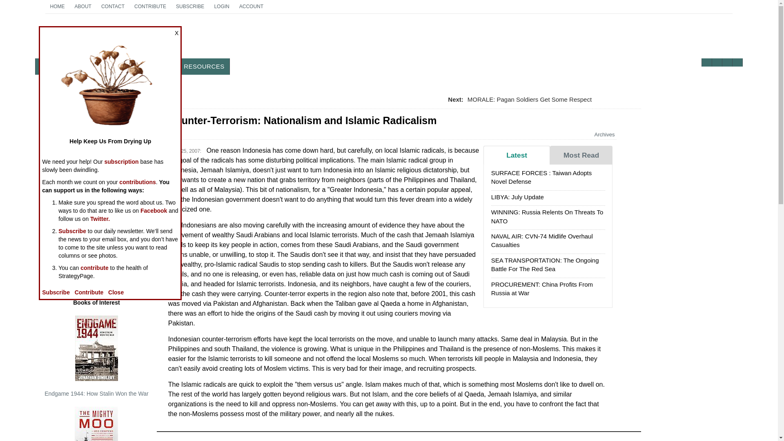 This screenshot has width=784, height=441. What do you see at coordinates (190, 7) in the screenshot?
I see `SUBSCRIBE` at bounding box center [190, 7].